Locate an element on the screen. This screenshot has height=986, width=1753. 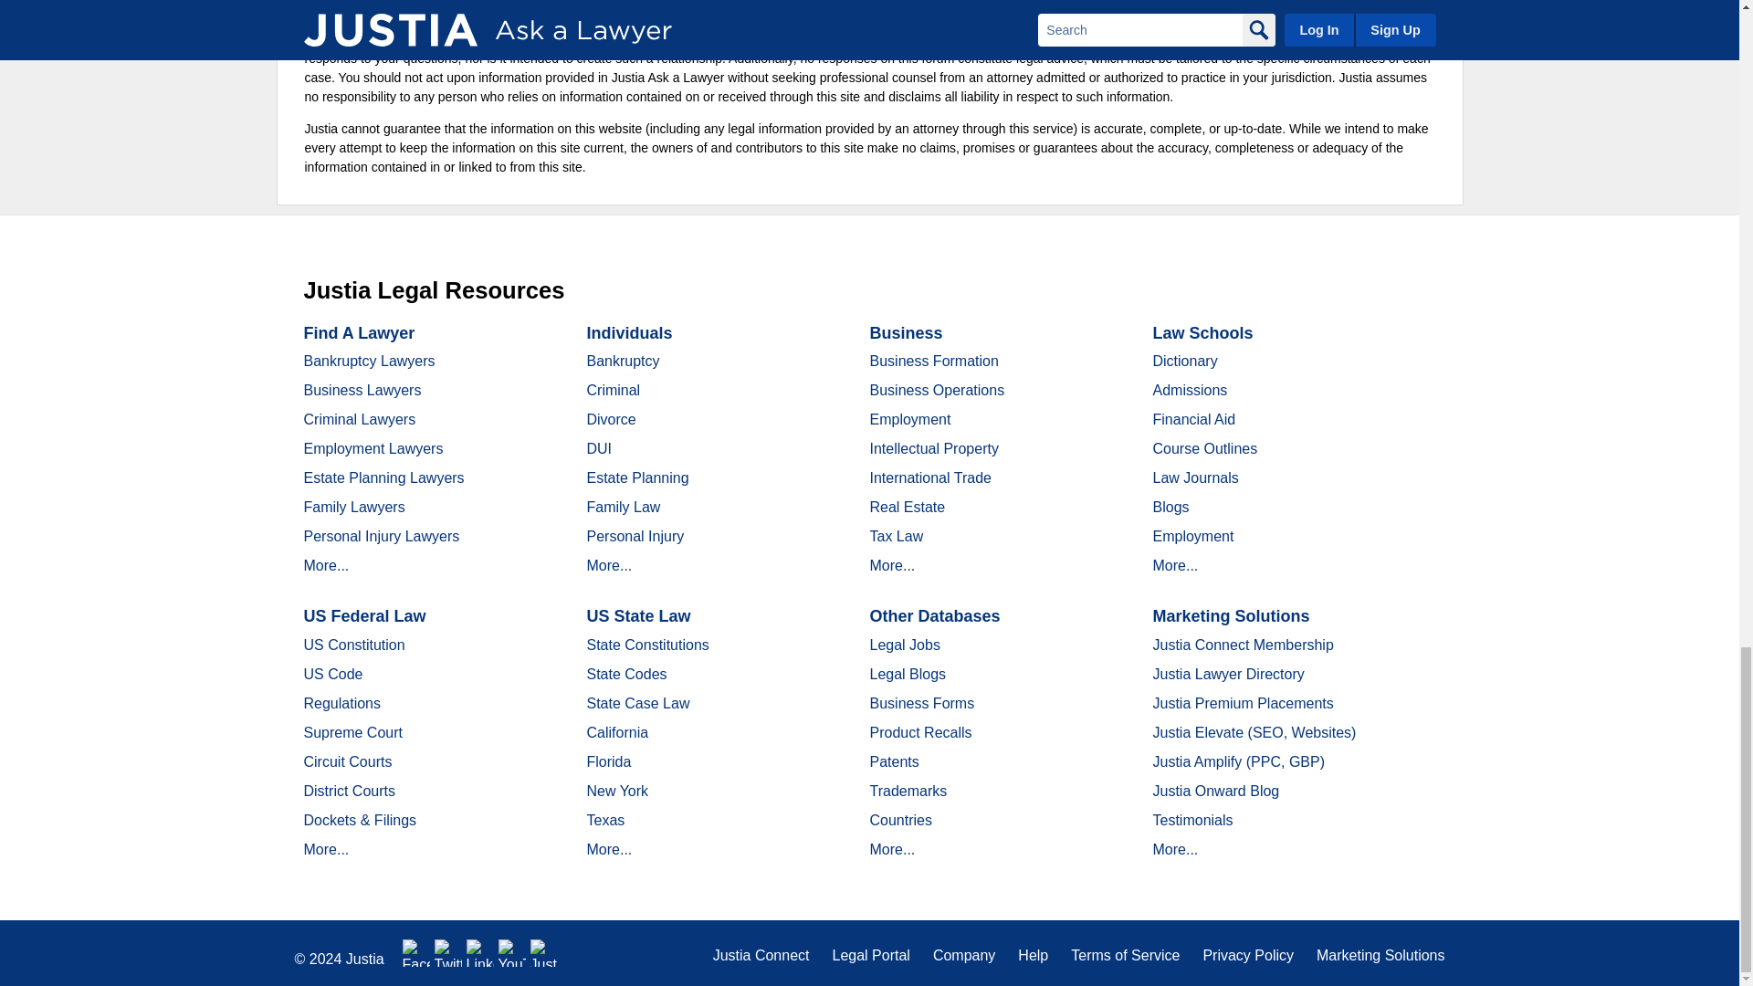
Twitter is located at coordinates (448, 953).